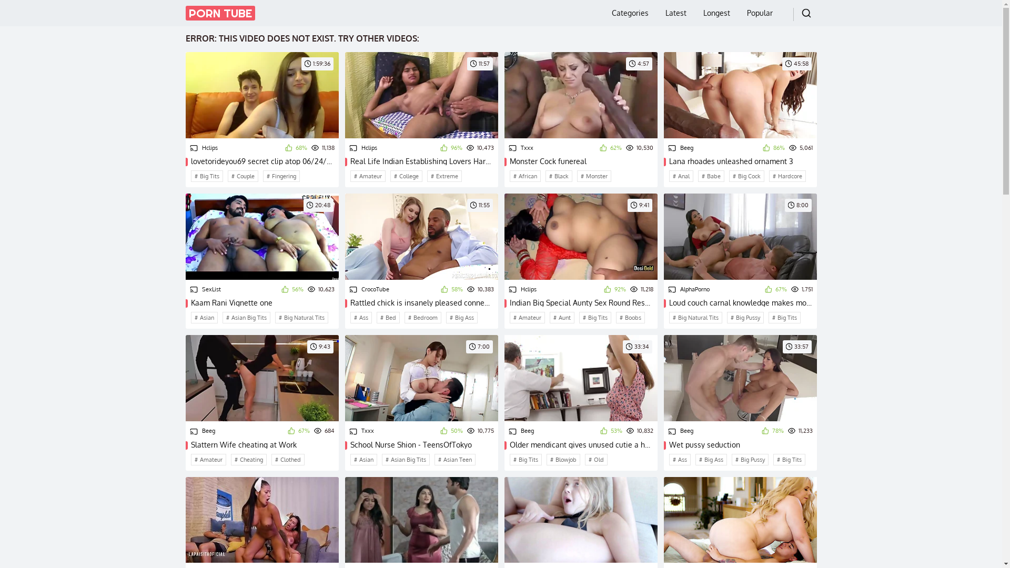 This screenshot has width=1010, height=568. Describe the element at coordinates (288, 460) in the screenshot. I see `Clothed` at that location.